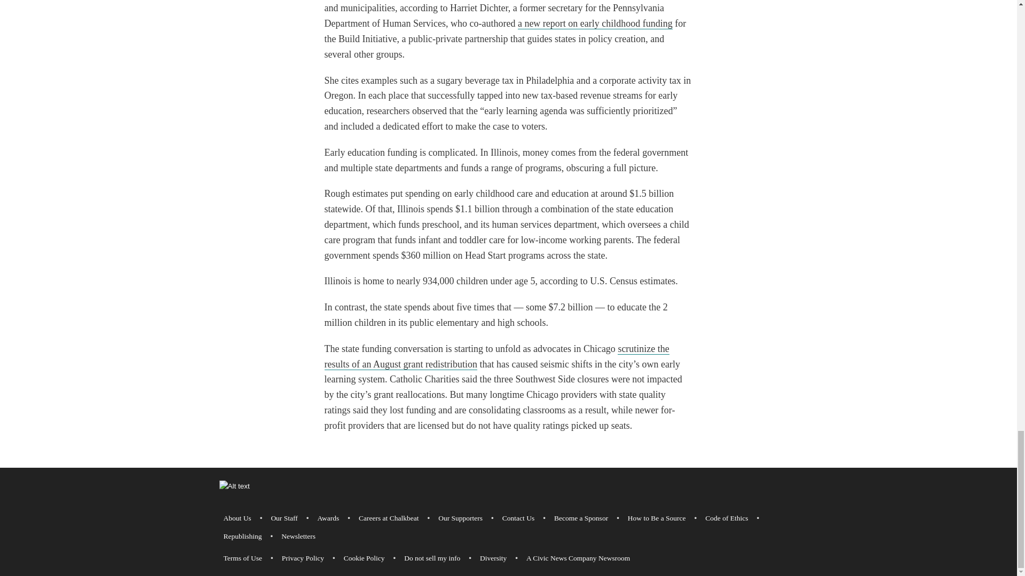 Image resolution: width=1025 pixels, height=576 pixels. What do you see at coordinates (581, 518) in the screenshot?
I see `Become a Sponsor` at bounding box center [581, 518].